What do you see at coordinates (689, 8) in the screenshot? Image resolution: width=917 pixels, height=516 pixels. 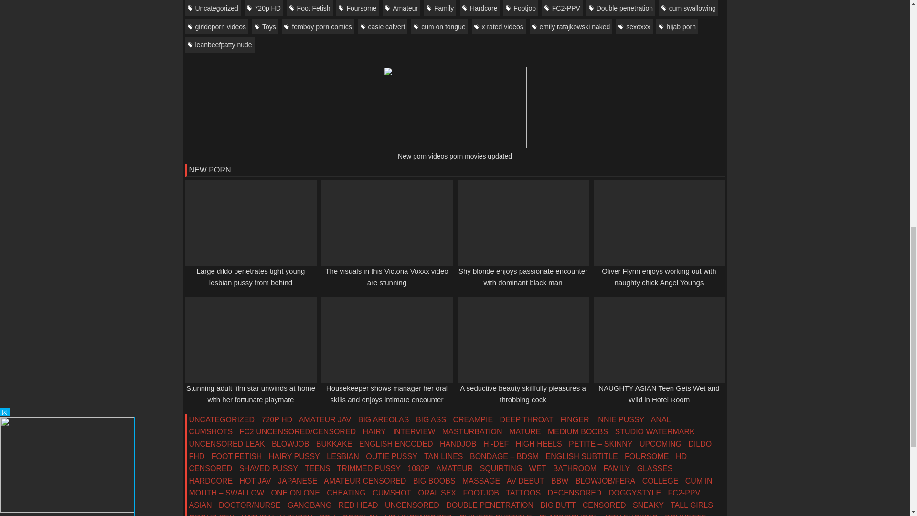 I see `cum swallowing` at bounding box center [689, 8].